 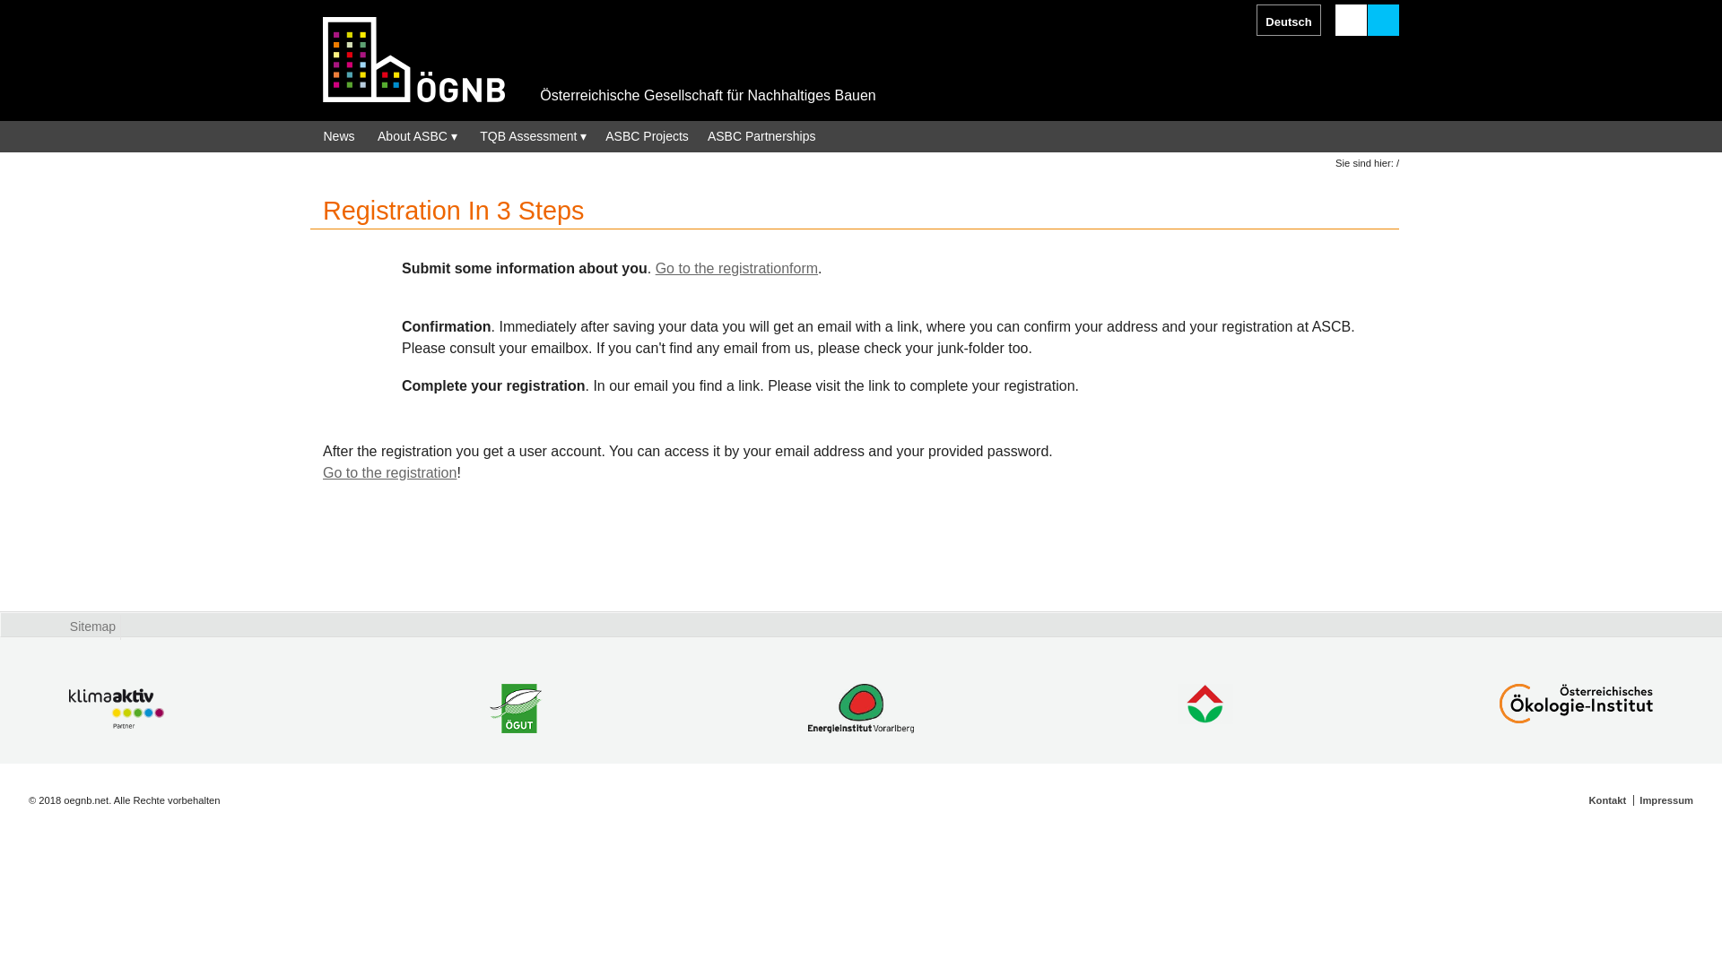 What do you see at coordinates (737, 267) in the screenshot?
I see `Go to the registrationform` at bounding box center [737, 267].